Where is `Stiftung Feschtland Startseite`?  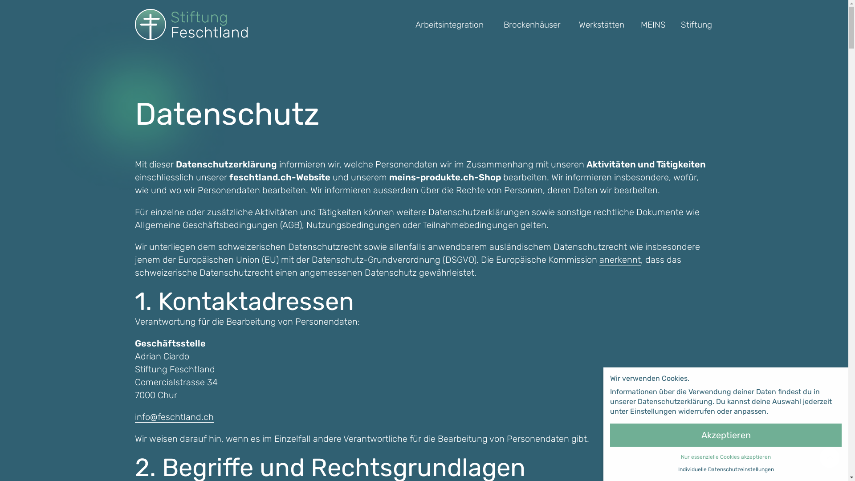 Stiftung Feschtland Startseite is located at coordinates (191, 24).